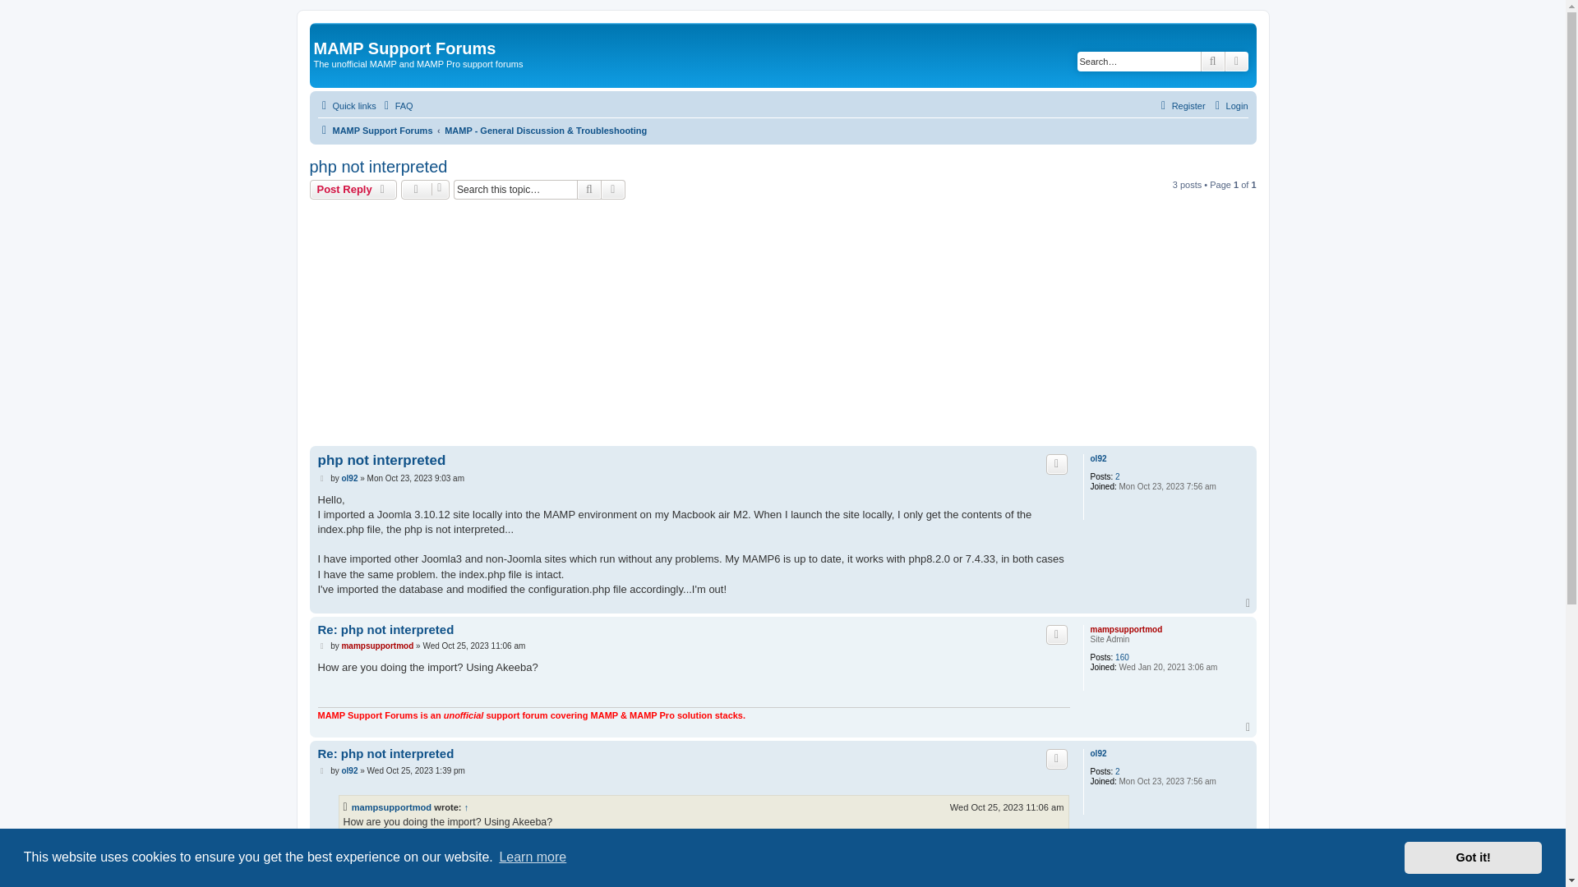  Describe the element at coordinates (348, 478) in the screenshot. I see `ol92` at that location.